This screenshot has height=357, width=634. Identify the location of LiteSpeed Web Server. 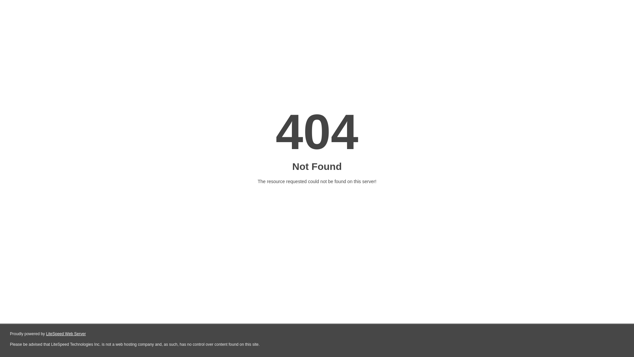
(66, 334).